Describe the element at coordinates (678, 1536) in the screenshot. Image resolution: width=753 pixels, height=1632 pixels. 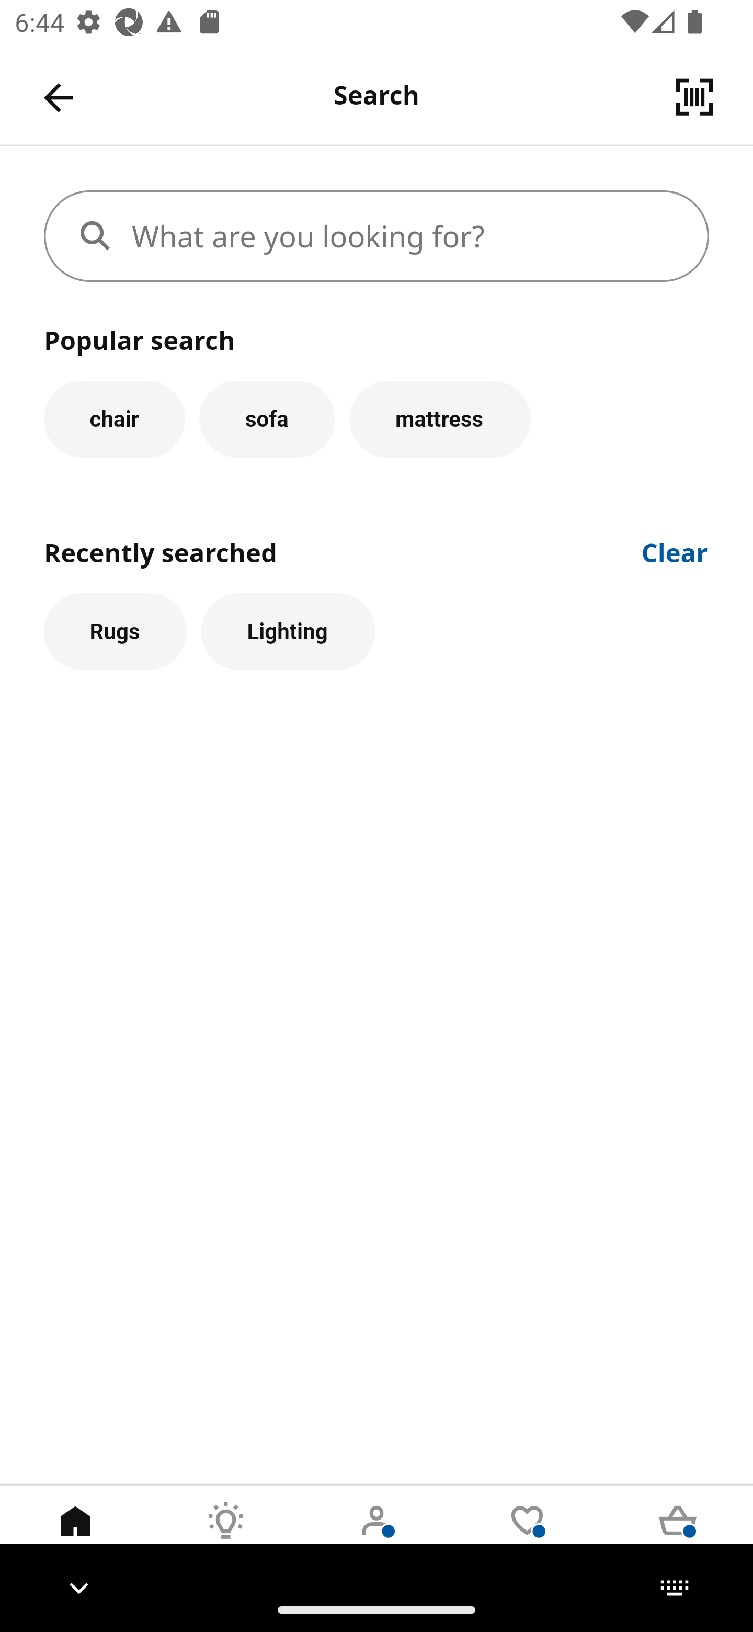
I see `Cart
Tab 5 of 5` at that location.